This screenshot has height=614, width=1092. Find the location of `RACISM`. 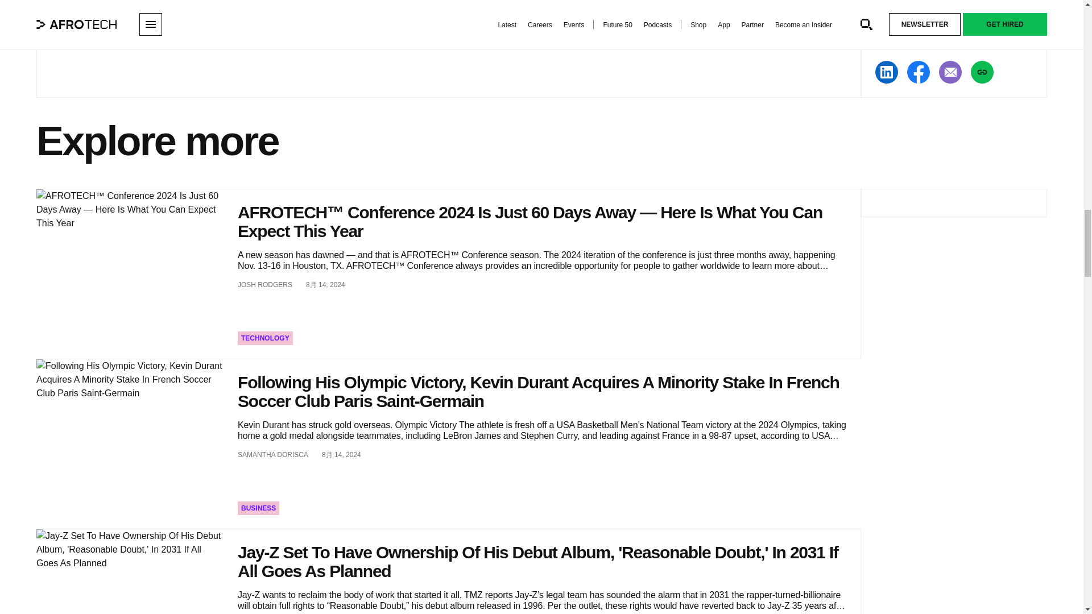

RACISM is located at coordinates (67, 6).